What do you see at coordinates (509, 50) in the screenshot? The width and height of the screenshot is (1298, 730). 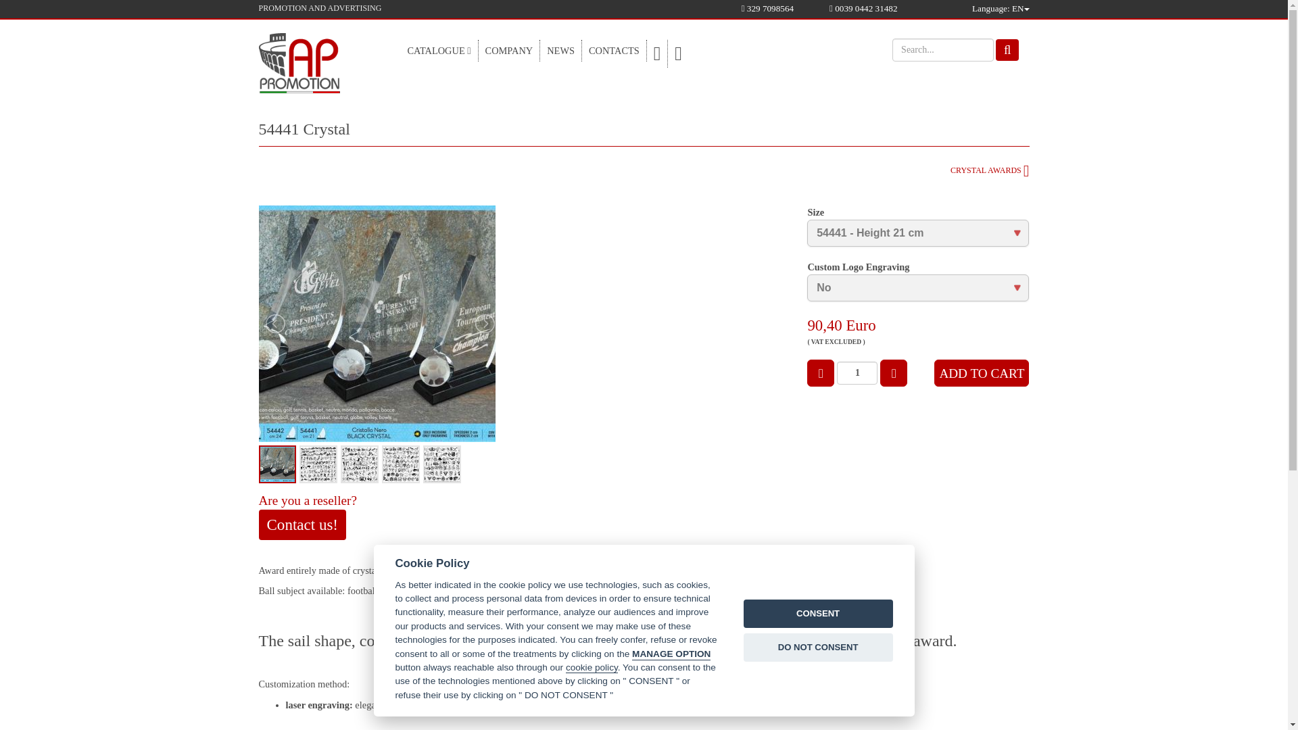 I see `COMPANY` at bounding box center [509, 50].